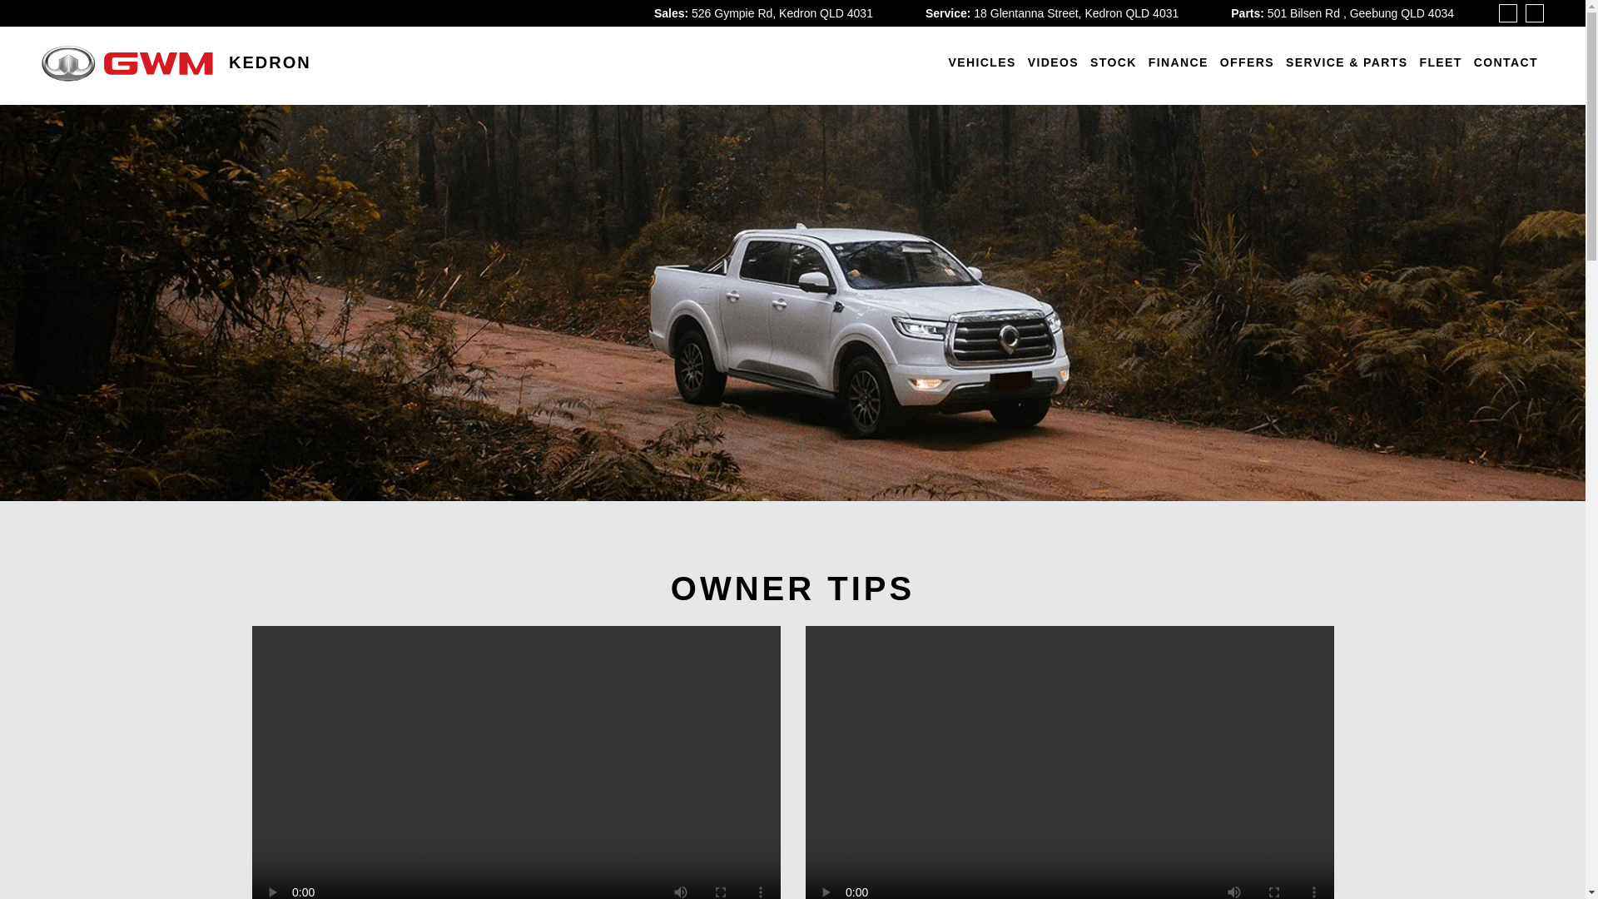  I want to click on CONTACT, so click(1506, 63).